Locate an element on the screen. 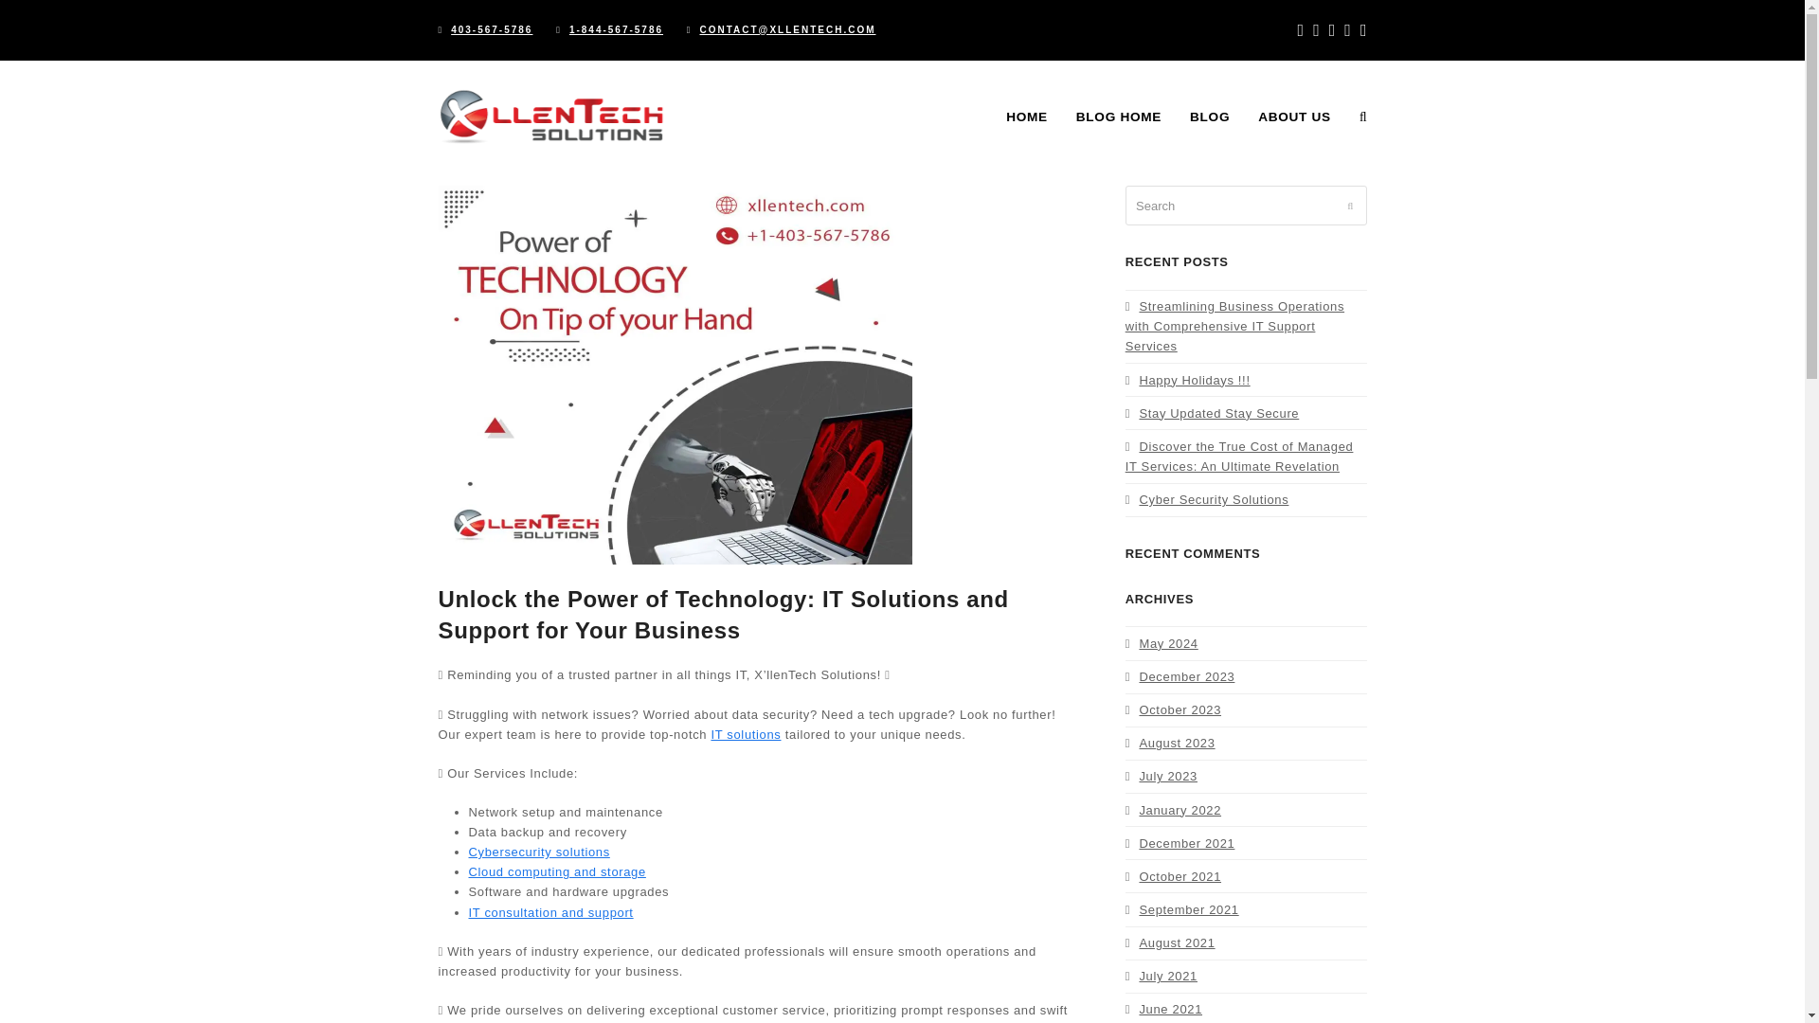 The width and height of the screenshot is (1819, 1023). Enlarge Image is located at coordinates (675, 373).